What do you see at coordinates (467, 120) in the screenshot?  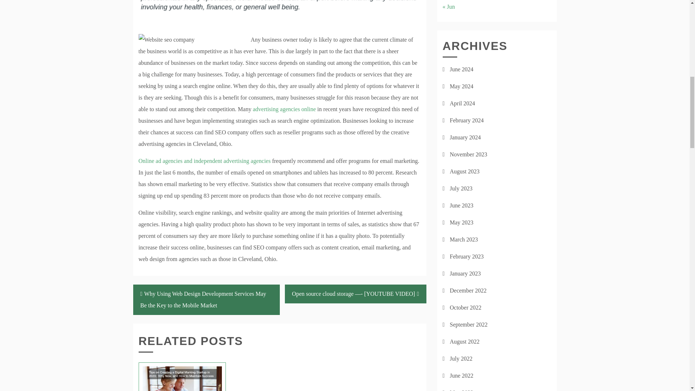 I see `February 2024` at bounding box center [467, 120].